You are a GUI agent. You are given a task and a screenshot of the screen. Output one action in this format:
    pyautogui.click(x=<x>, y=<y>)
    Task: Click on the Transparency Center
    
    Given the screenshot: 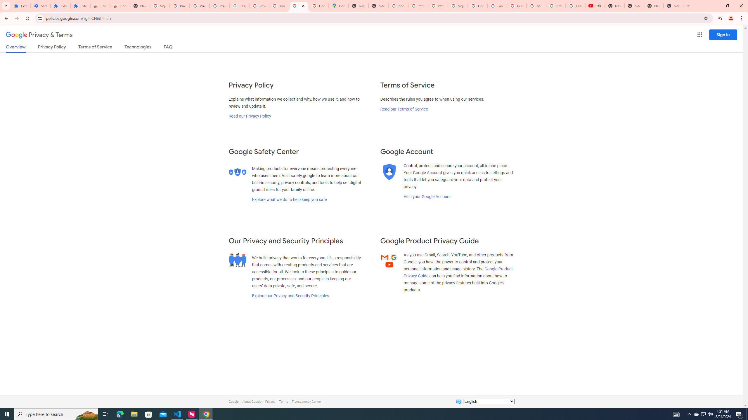 What is the action you would take?
    pyautogui.click(x=306, y=401)
    